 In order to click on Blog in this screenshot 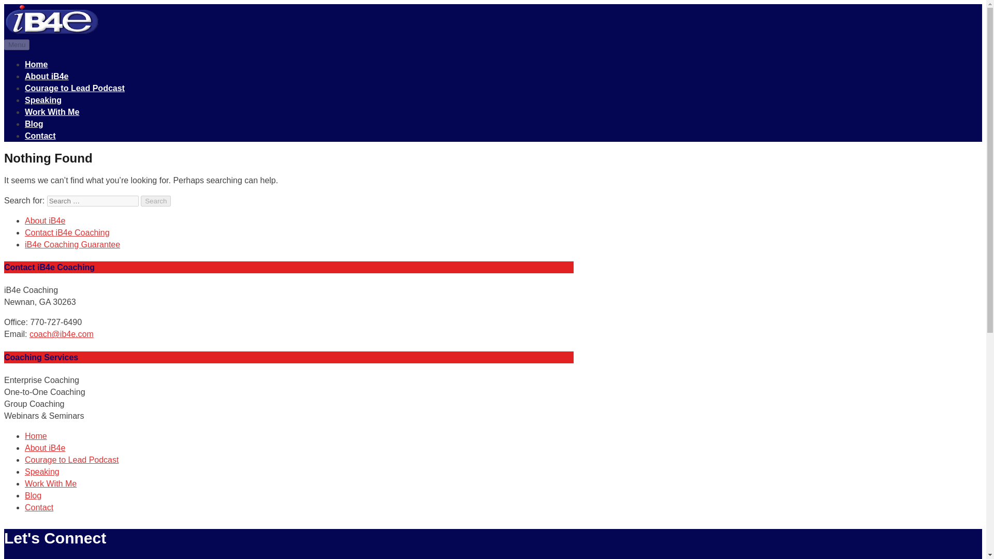, I will do `click(33, 495)`.